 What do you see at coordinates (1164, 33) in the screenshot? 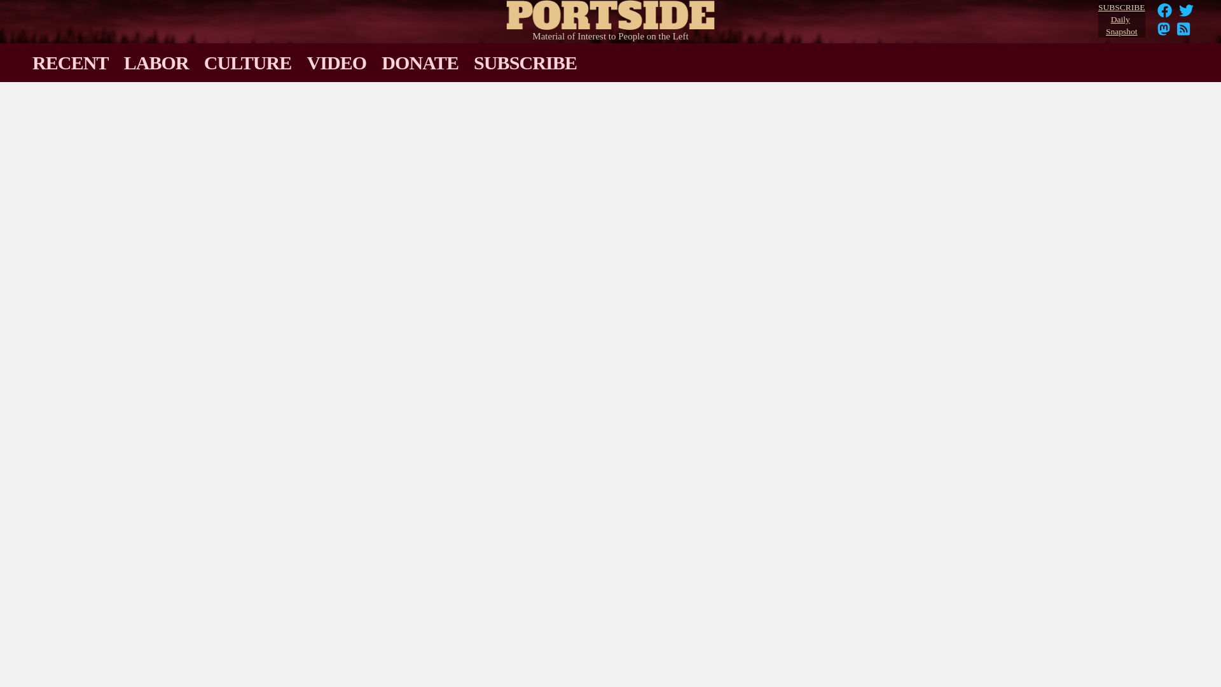
I see `RSS` at bounding box center [1164, 33].